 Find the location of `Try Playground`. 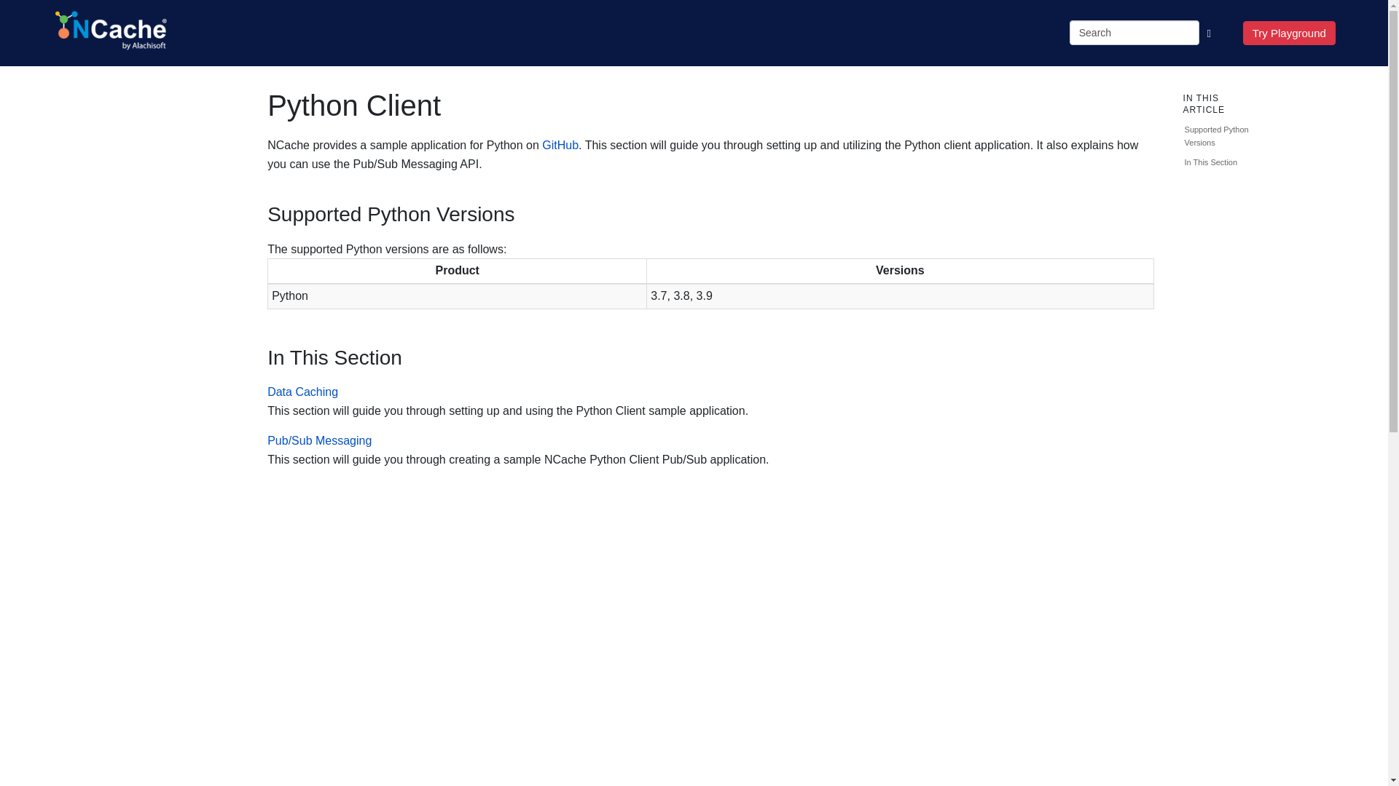

Try Playground is located at coordinates (1290, 32).